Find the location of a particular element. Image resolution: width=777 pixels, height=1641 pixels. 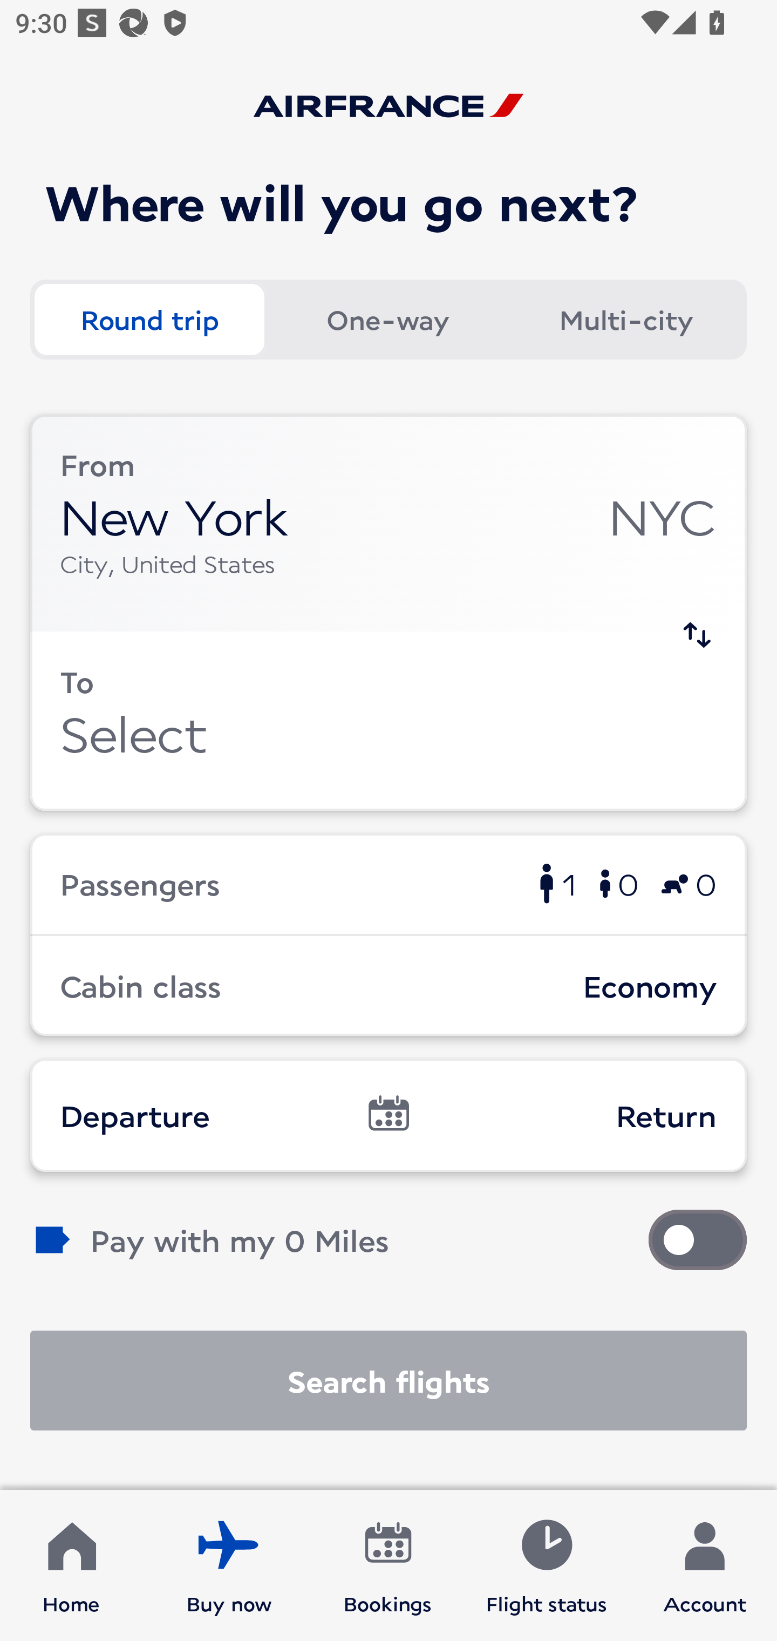

To Select is located at coordinates (388, 721).